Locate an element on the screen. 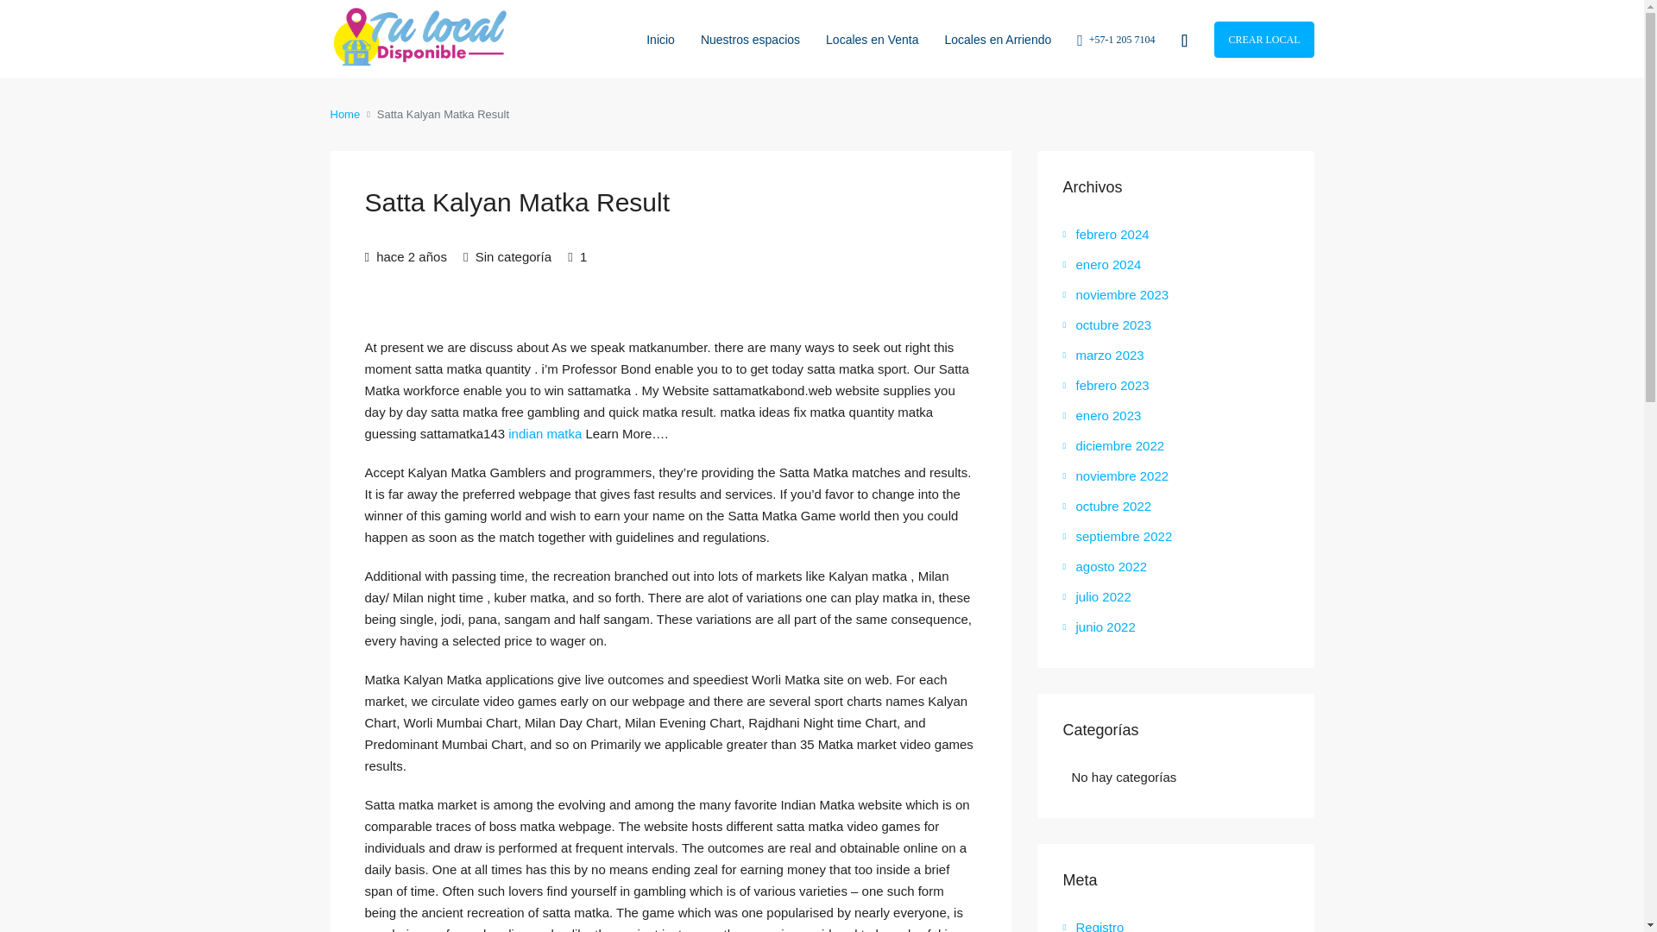 The width and height of the screenshot is (1657, 932). indian matka is located at coordinates (545, 433).